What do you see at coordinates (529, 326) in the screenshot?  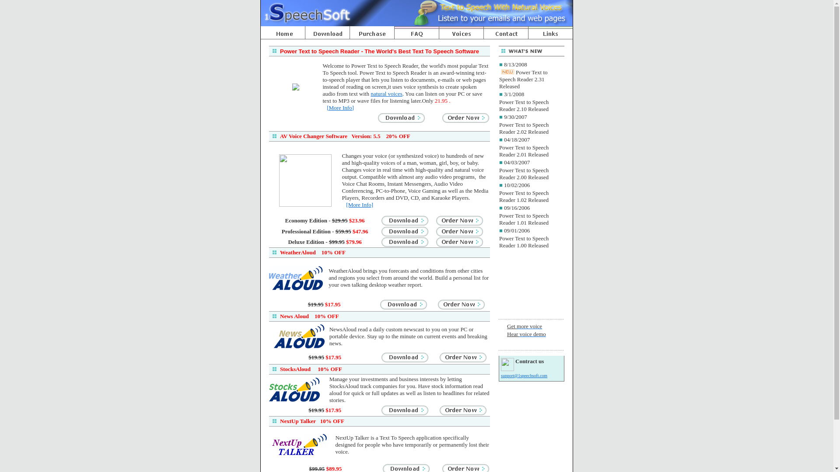 I see `more voice` at bounding box center [529, 326].